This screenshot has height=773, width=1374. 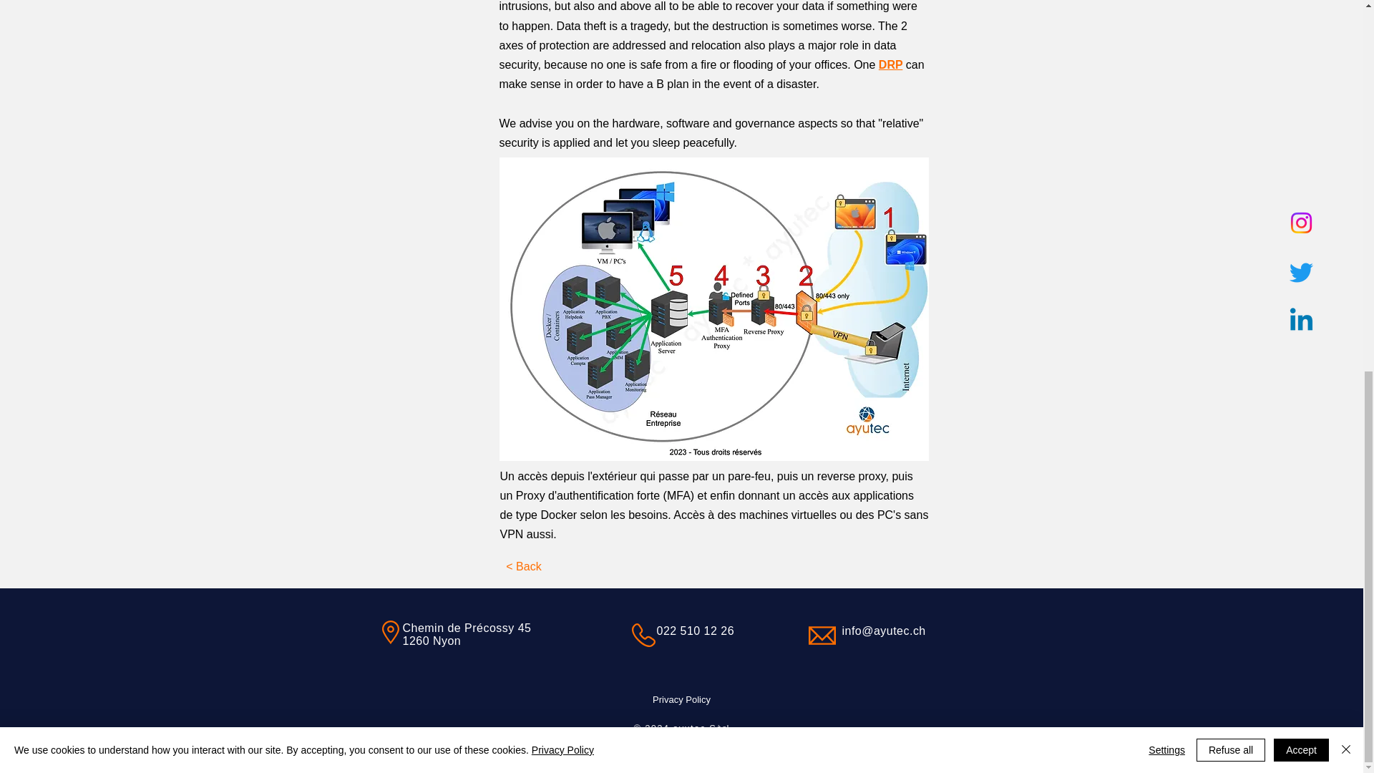 What do you see at coordinates (681, 699) in the screenshot?
I see `Privacy Policy` at bounding box center [681, 699].